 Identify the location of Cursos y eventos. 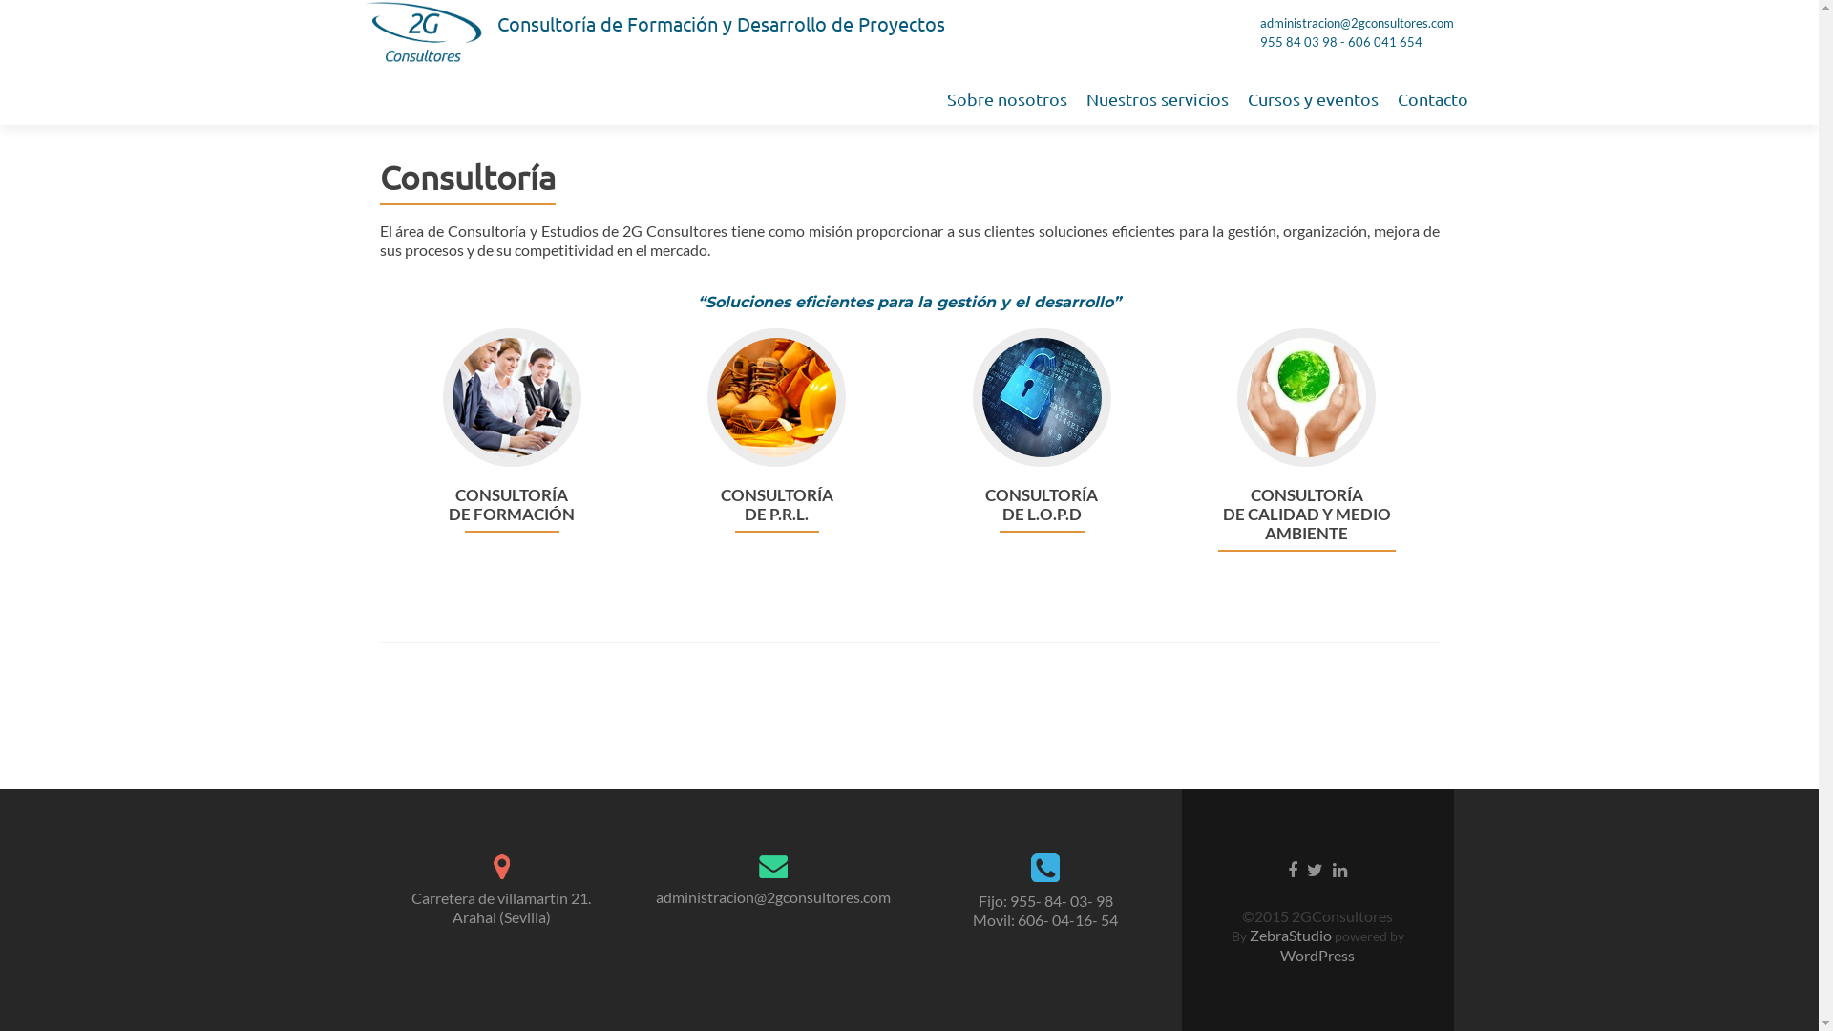
(1312, 99).